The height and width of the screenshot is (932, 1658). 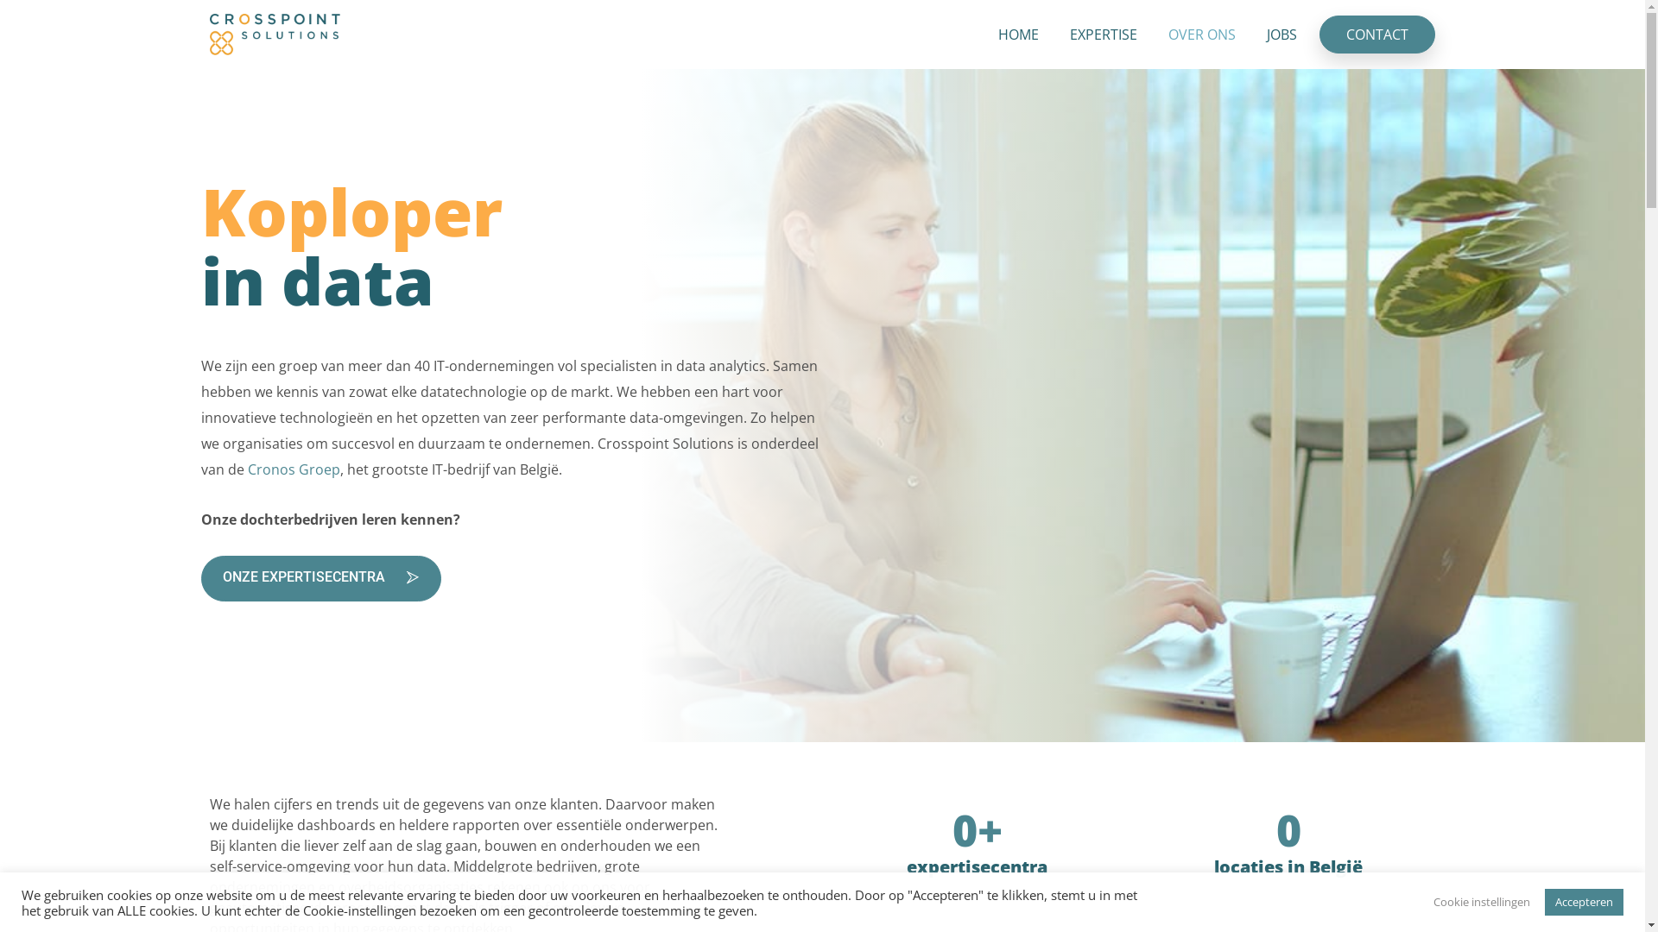 I want to click on CONTACT, so click(x=1377, y=35).